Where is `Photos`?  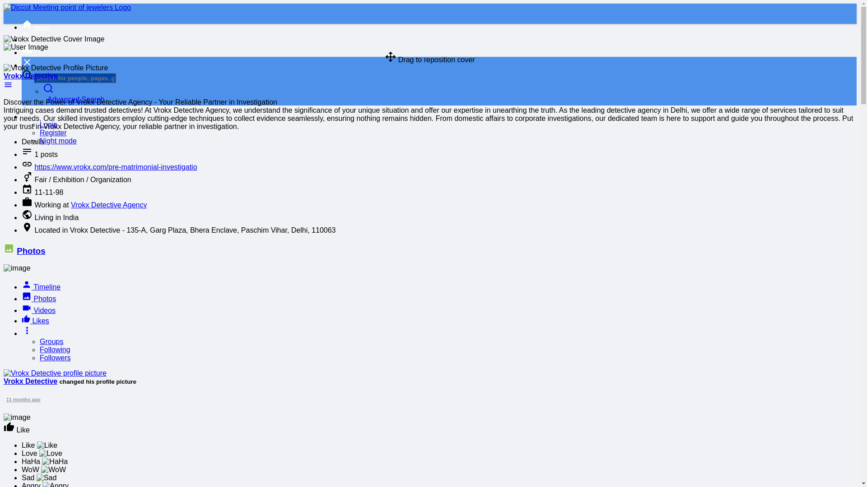 Photos is located at coordinates (31, 251).